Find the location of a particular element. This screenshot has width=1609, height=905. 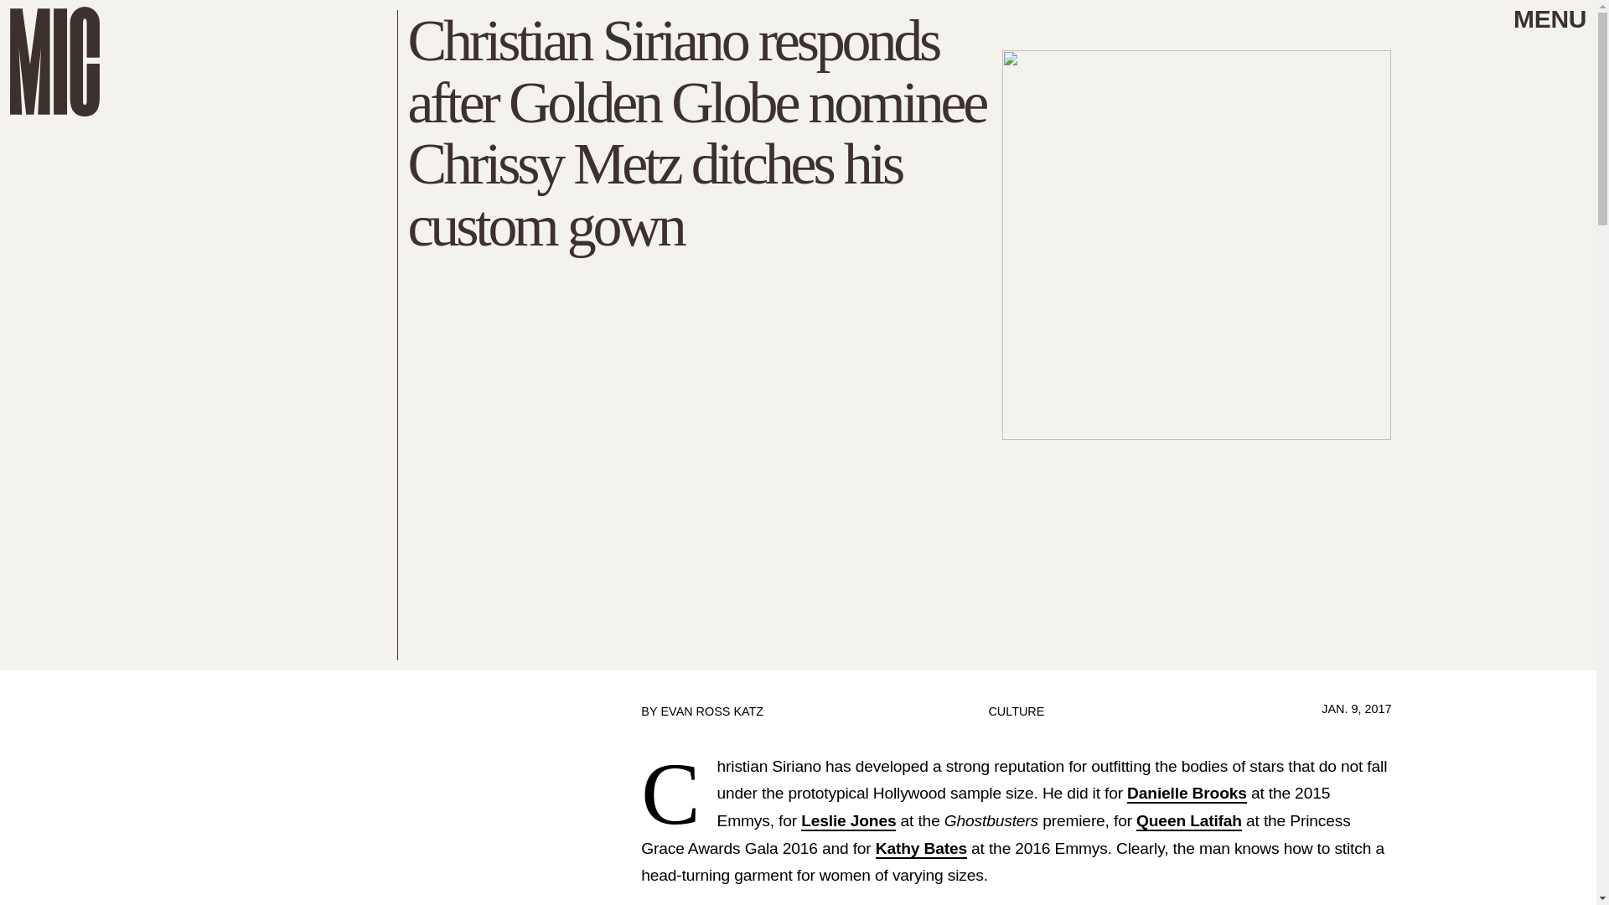

Leslie Jones is located at coordinates (848, 821).